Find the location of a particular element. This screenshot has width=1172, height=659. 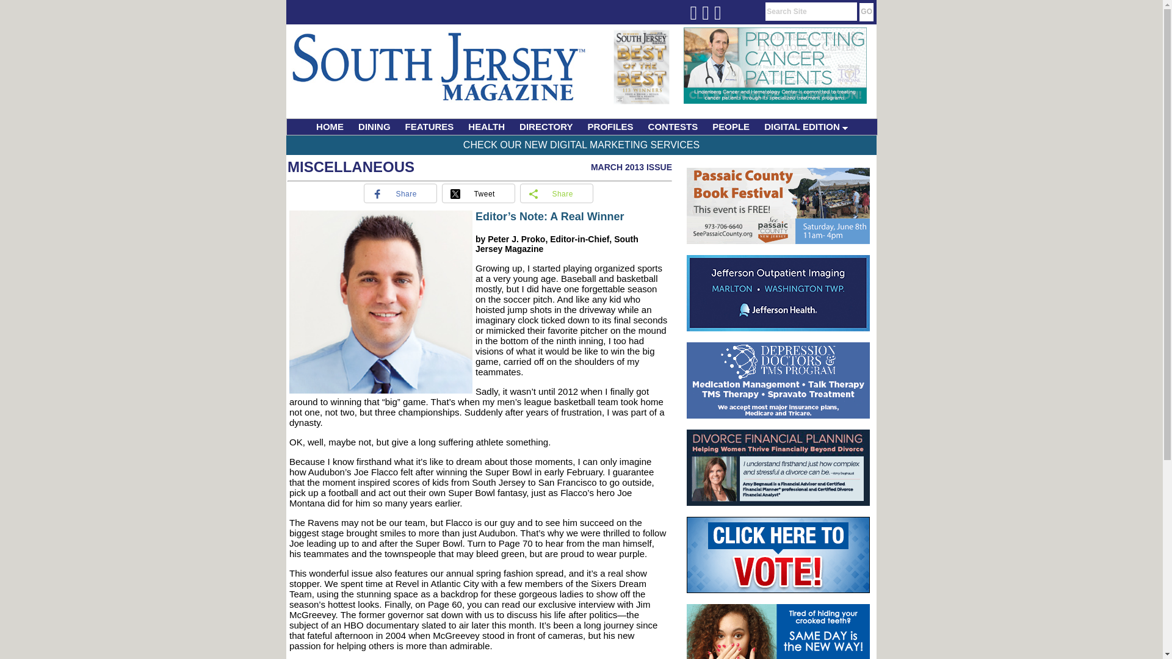

DINING is located at coordinates (375, 127).